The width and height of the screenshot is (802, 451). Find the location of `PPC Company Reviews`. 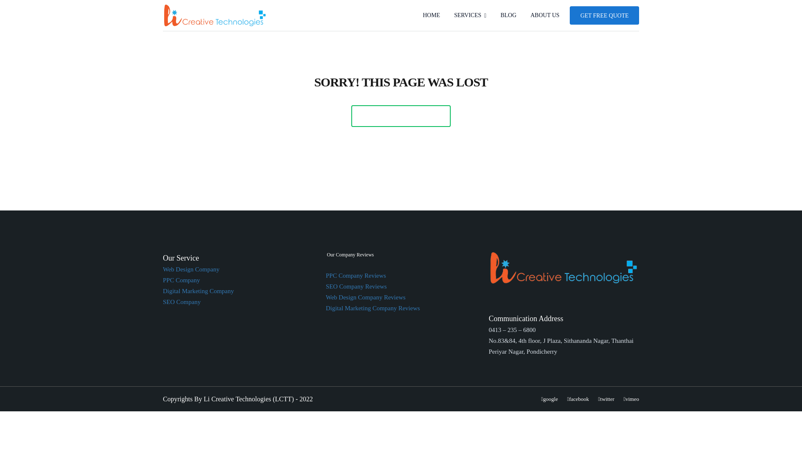

PPC Company Reviews is located at coordinates (355, 276).